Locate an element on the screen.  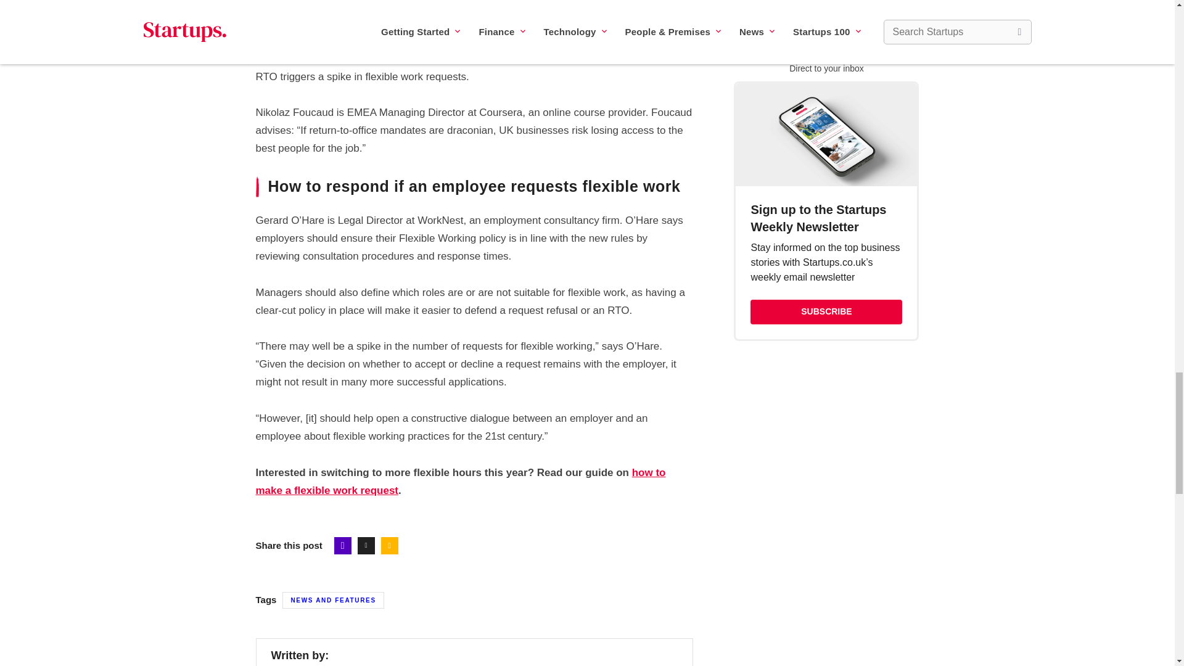
Facebook is located at coordinates (343, 545).